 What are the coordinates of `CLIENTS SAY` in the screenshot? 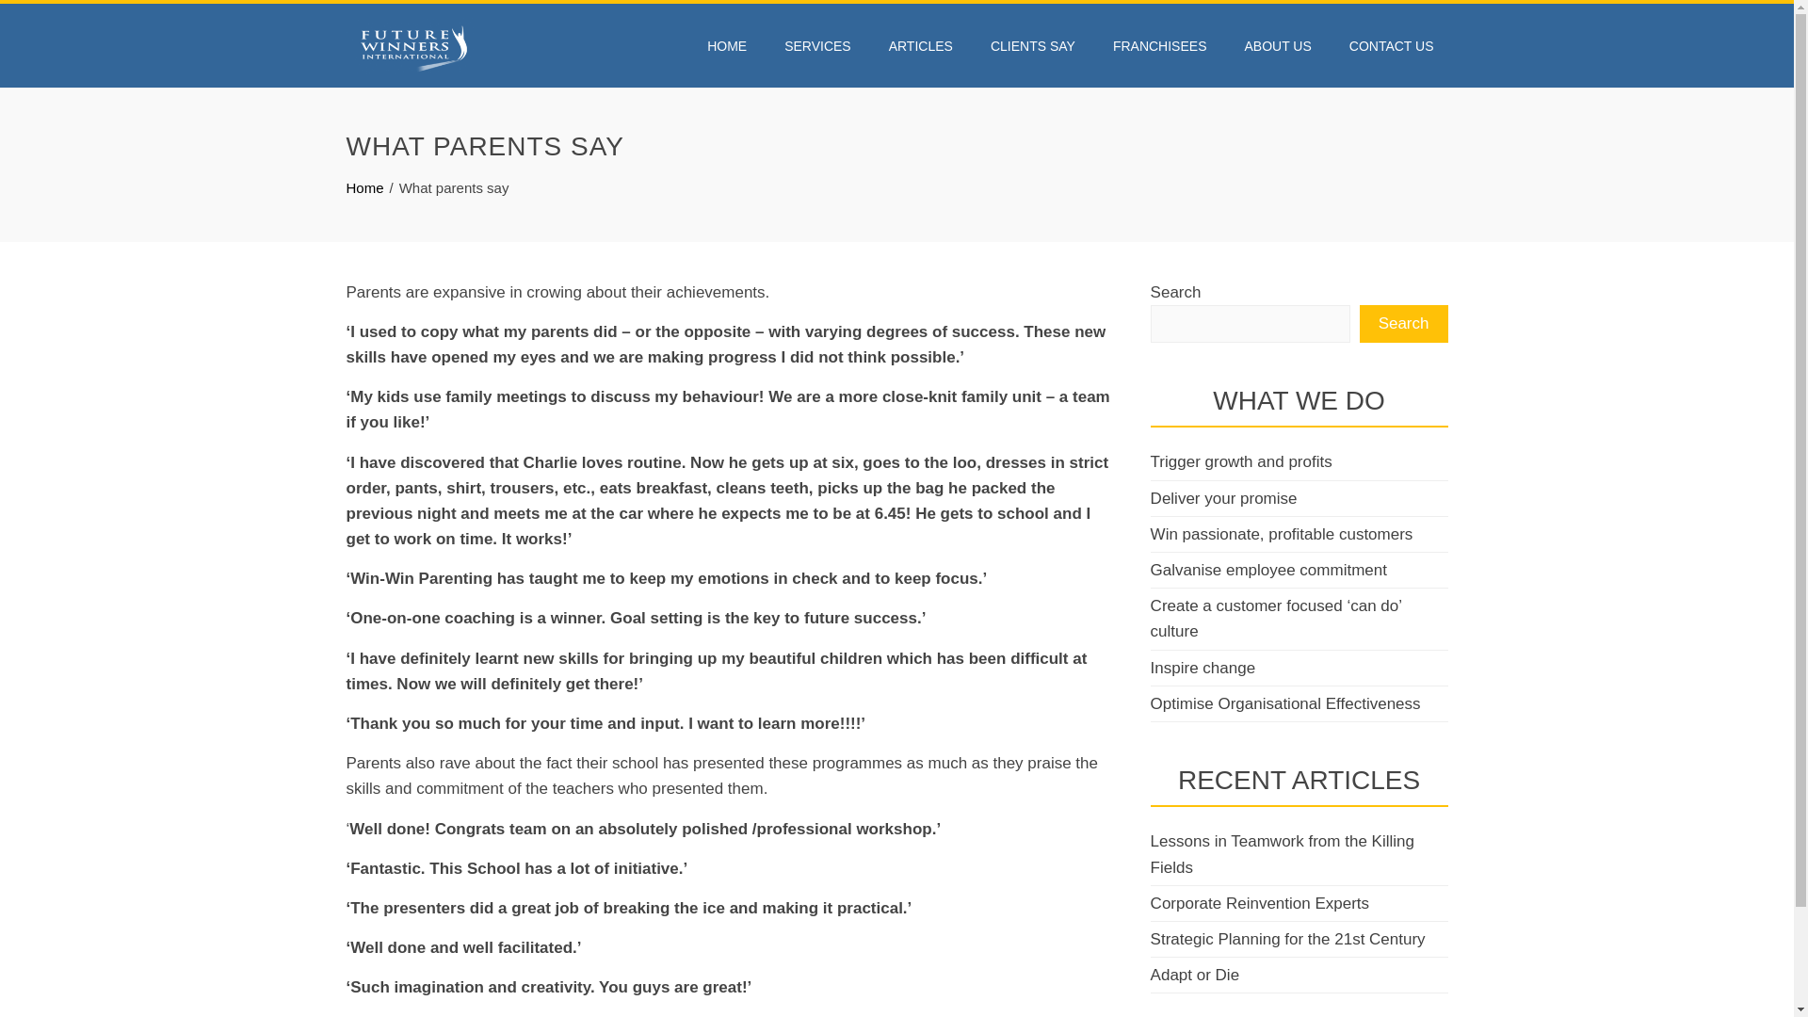 It's located at (1032, 45).